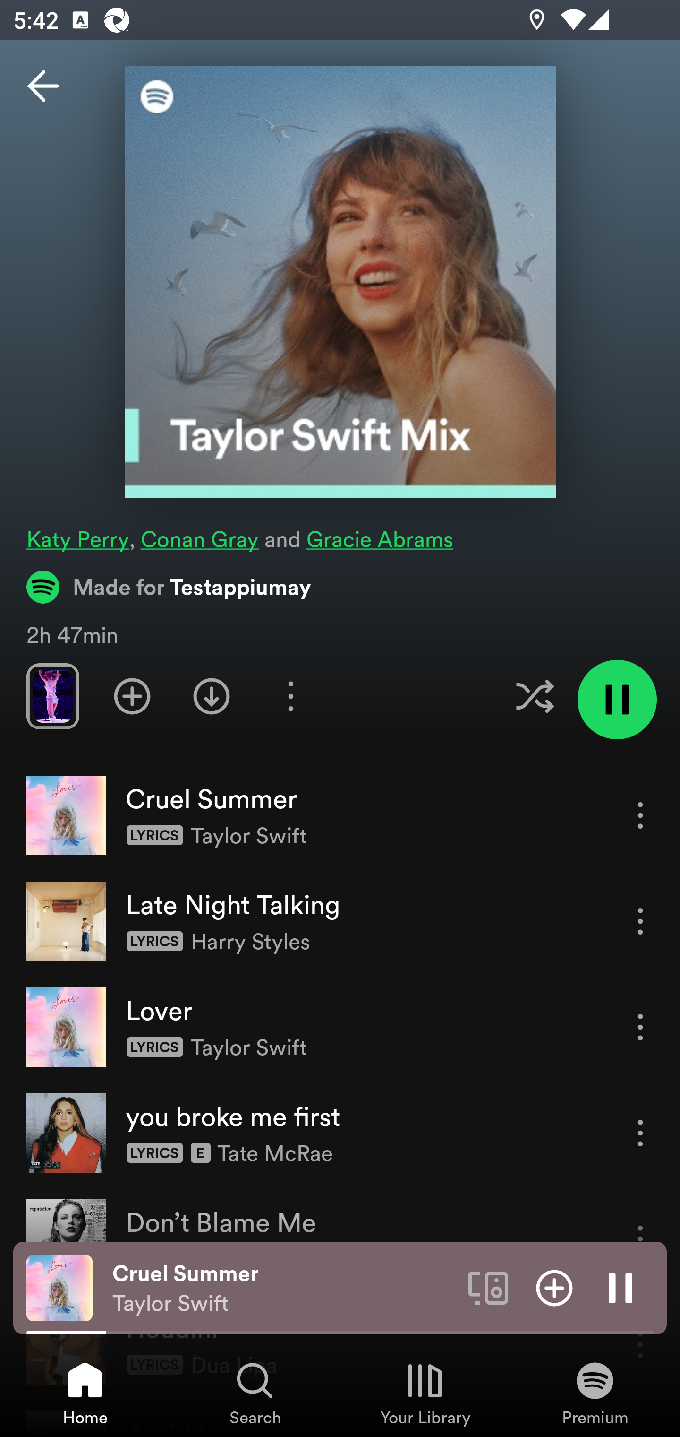 The height and width of the screenshot is (1437, 680). I want to click on Premium, Tab 4 of 4 Premium Premium, so click(595, 1393).